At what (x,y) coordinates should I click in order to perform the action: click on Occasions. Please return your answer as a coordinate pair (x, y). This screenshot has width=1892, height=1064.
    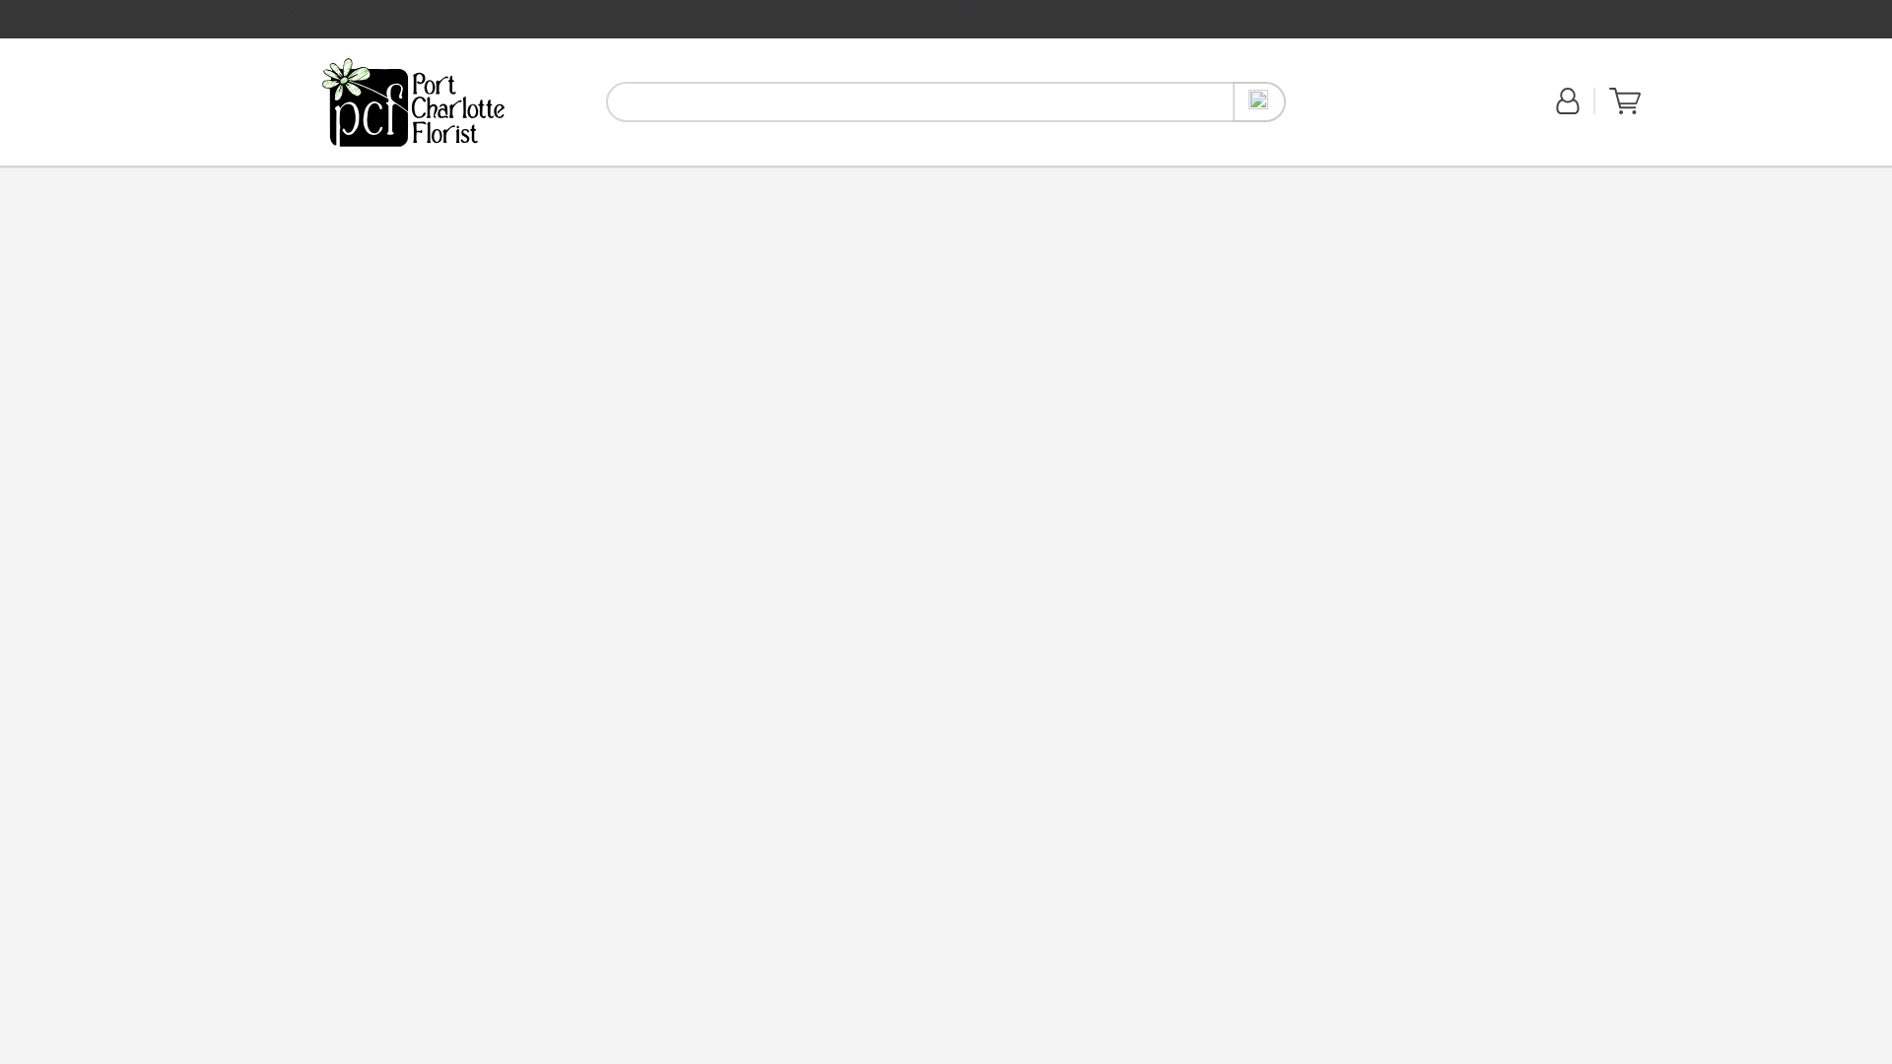
    Looking at the image, I should click on (413, 102).